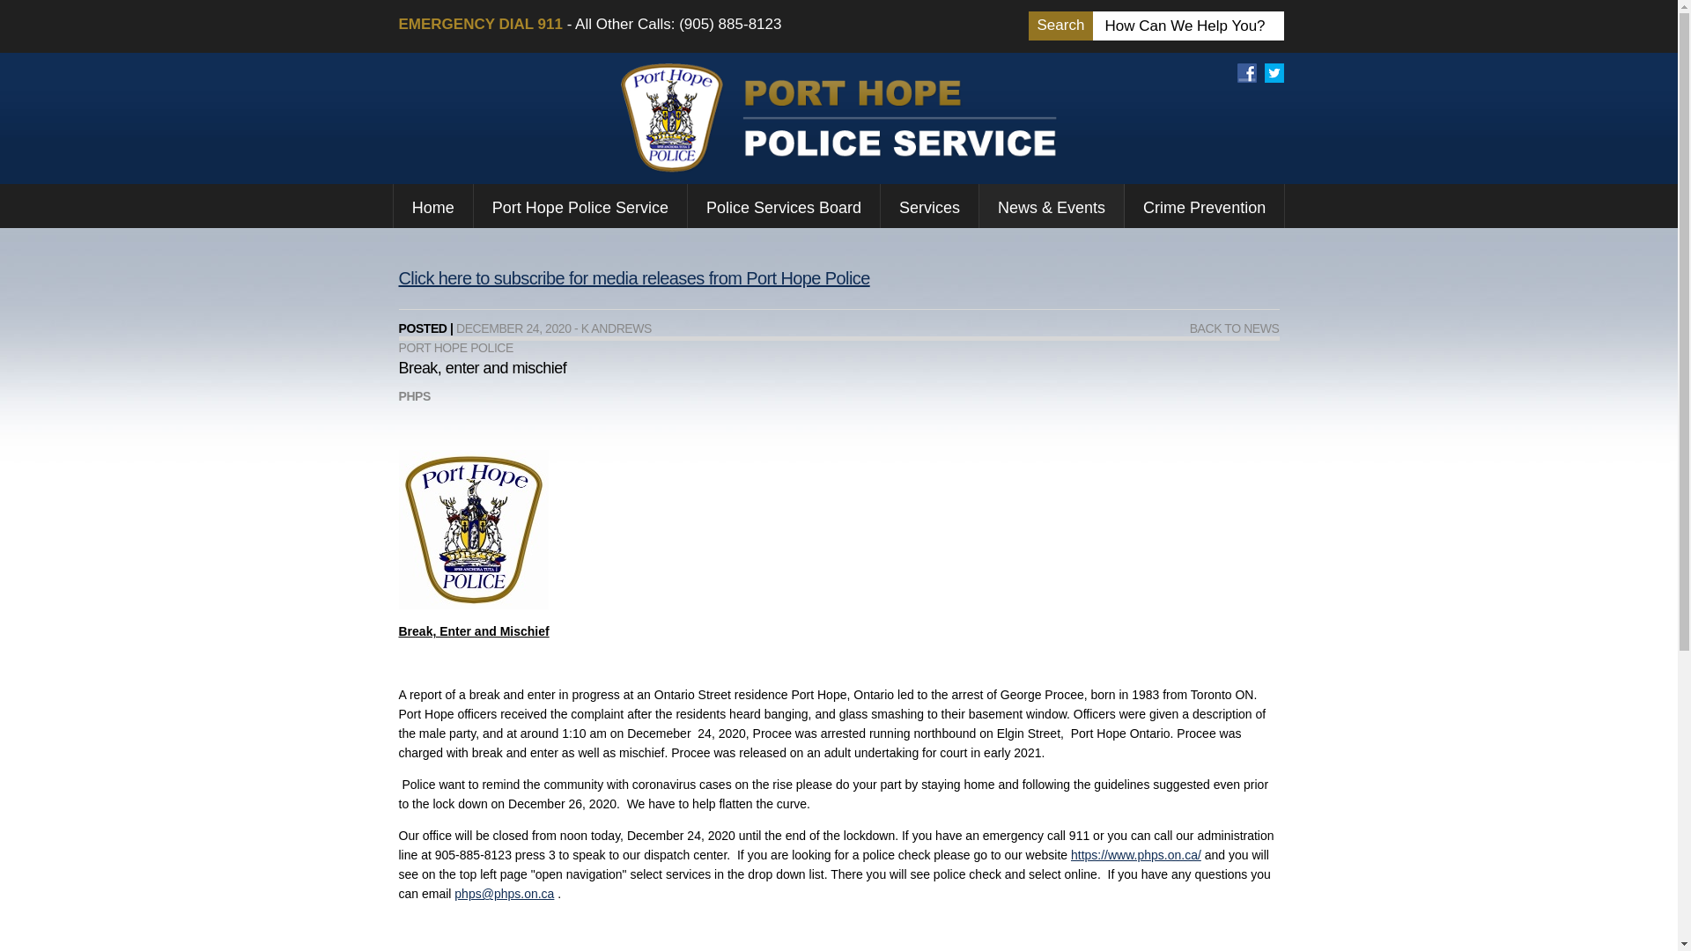  What do you see at coordinates (1060, 26) in the screenshot?
I see `Search` at bounding box center [1060, 26].